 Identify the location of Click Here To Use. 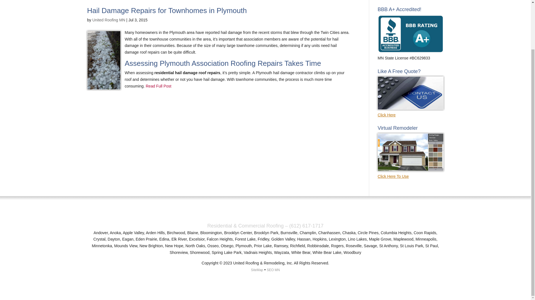
(410, 173).